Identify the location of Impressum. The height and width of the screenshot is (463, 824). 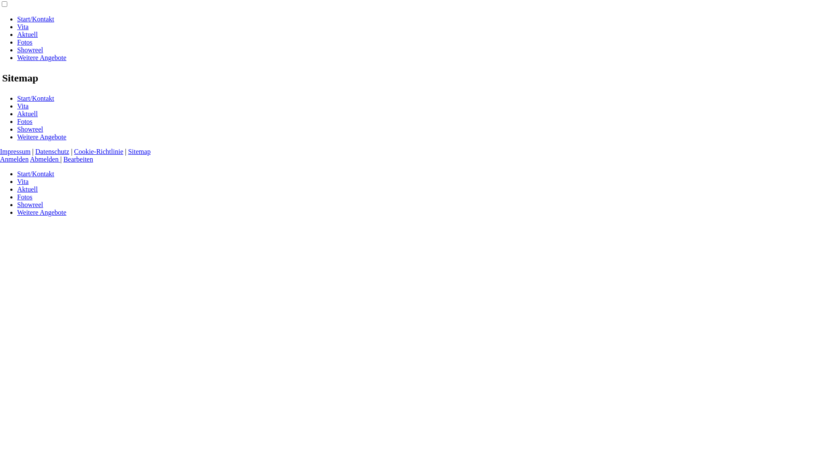
(15, 152).